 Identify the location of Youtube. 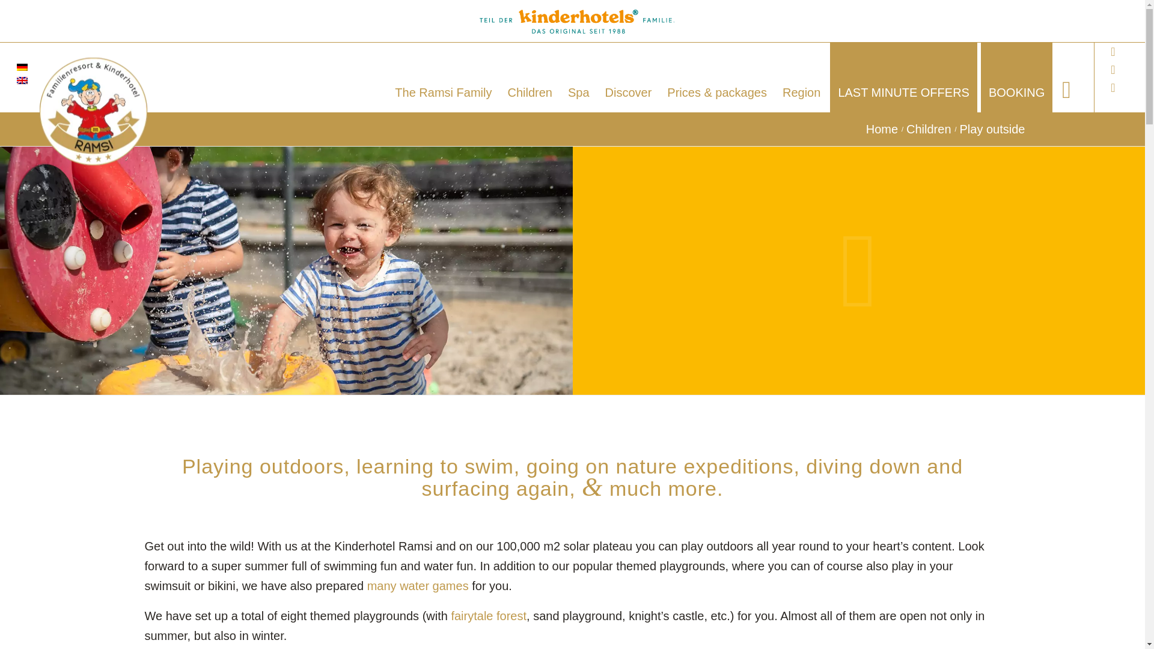
(1113, 70).